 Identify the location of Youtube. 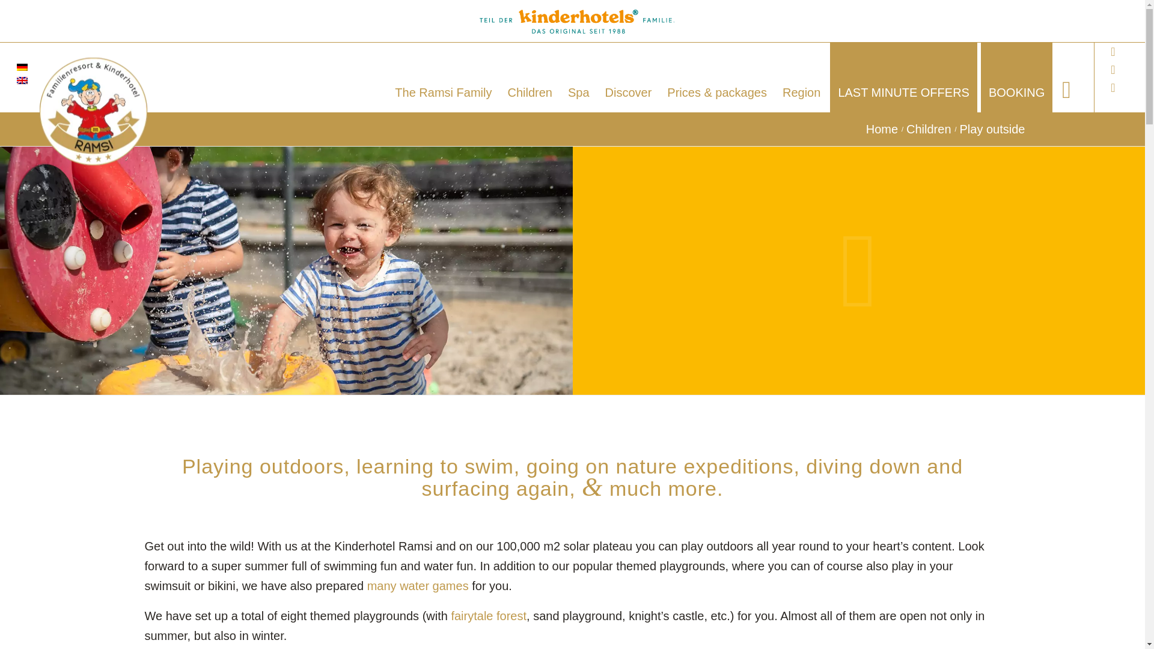
(1113, 70).